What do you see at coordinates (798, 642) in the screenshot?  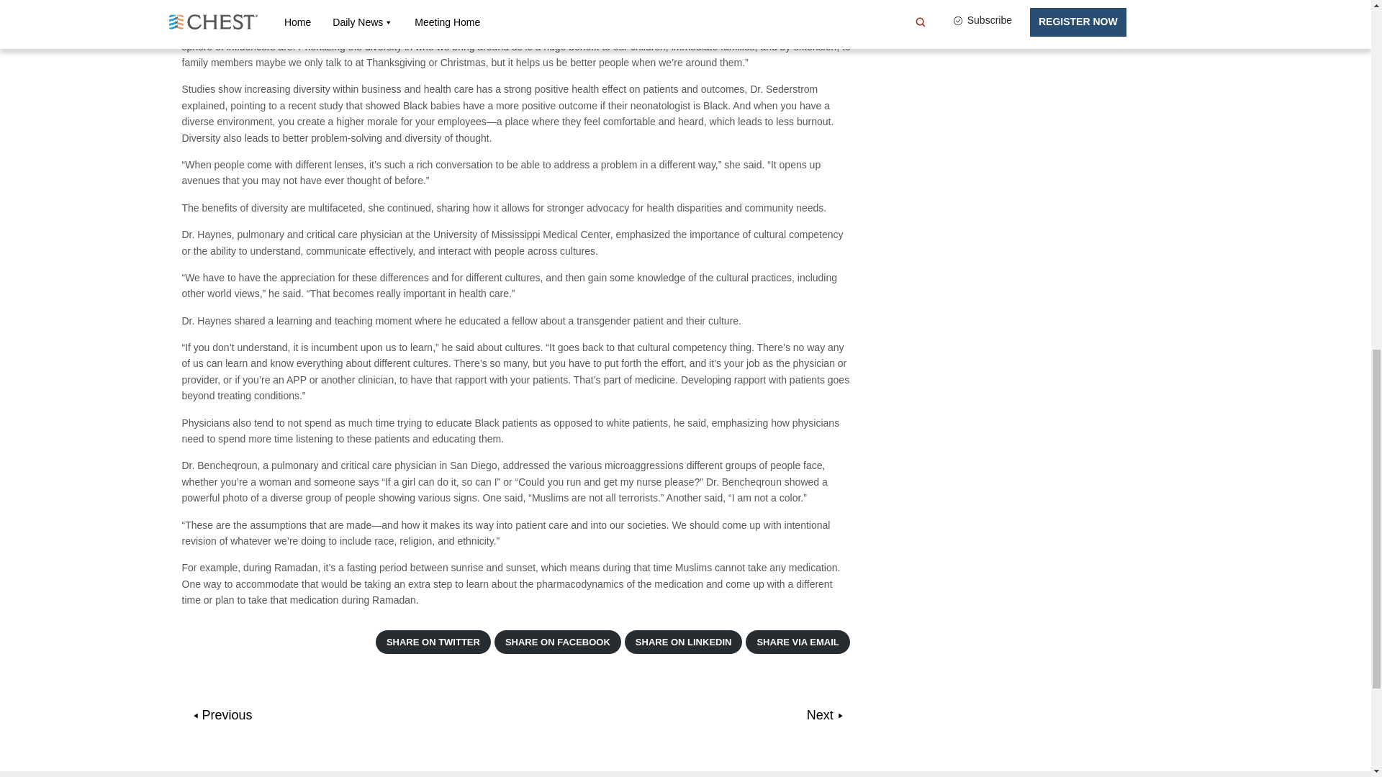 I see `SHARE VIA EMAIL` at bounding box center [798, 642].